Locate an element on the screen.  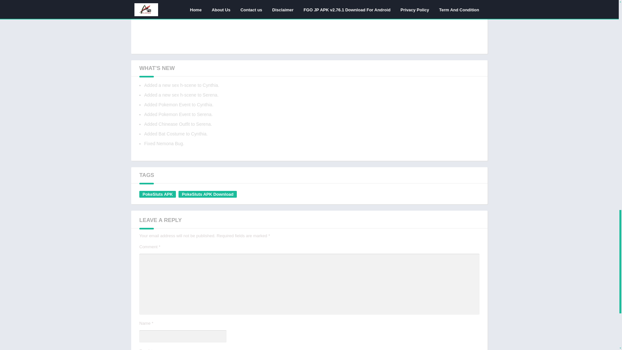
PokeSluts APK Download is located at coordinates (207, 194).